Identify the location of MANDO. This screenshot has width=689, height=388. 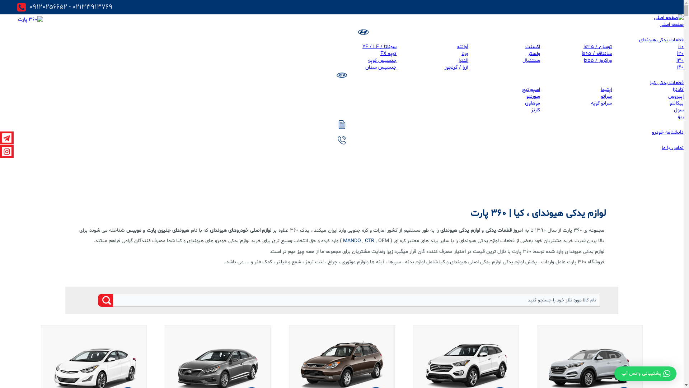
(352, 241).